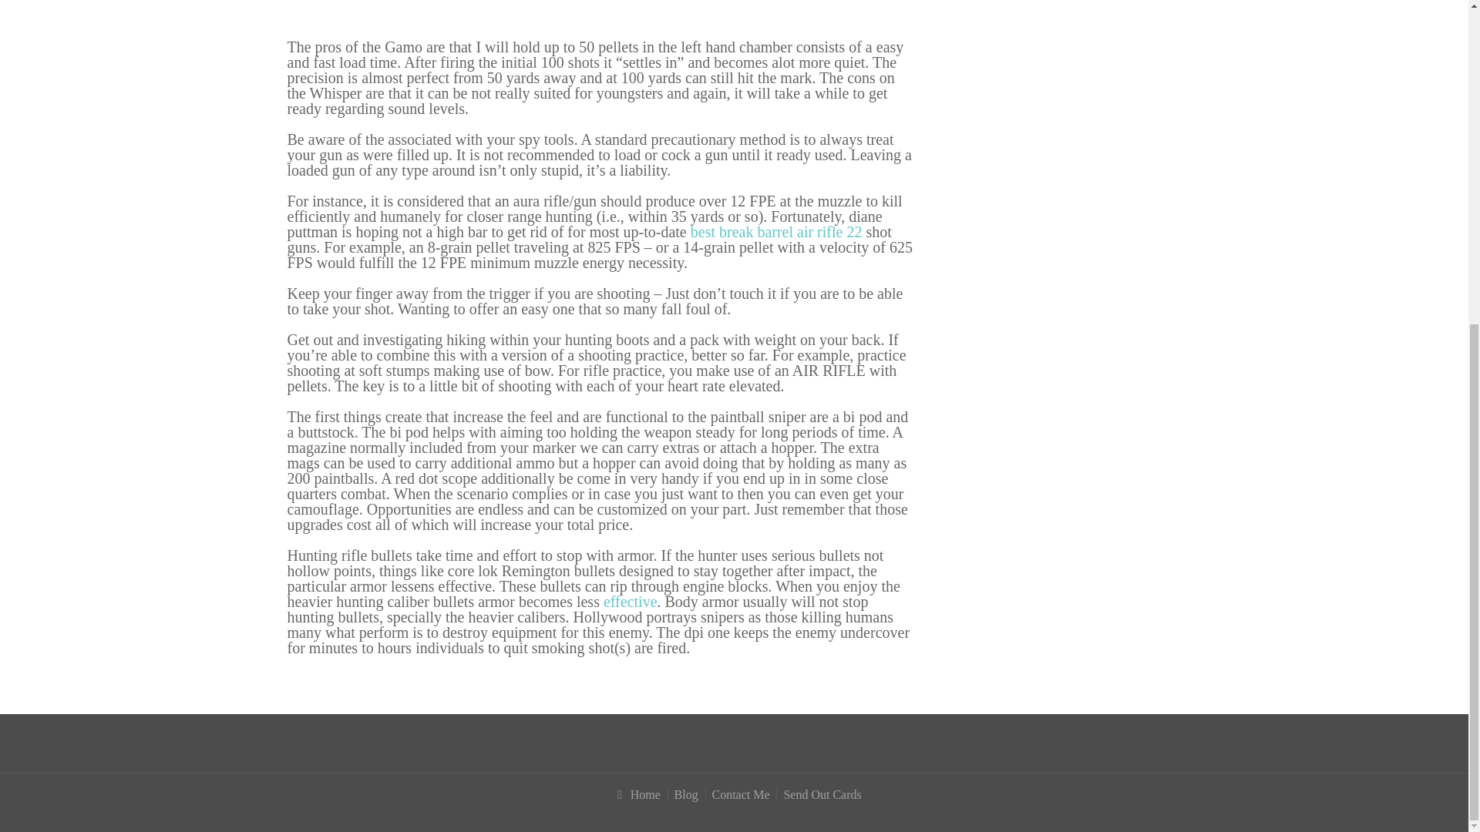 This screenshot has width=1480, height=832. I want to click on Blog, so click(684, 795).